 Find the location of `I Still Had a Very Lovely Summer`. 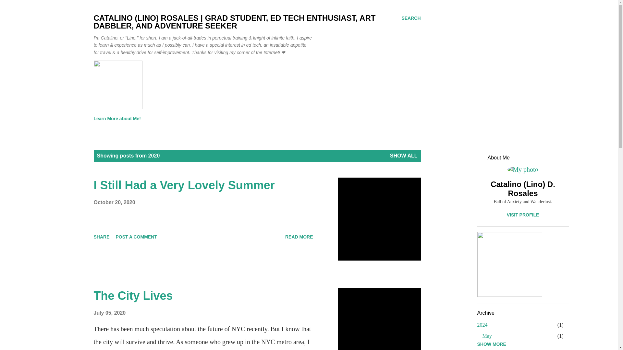

I Still Had a Very Lovely Summer is located at coordinates (299, 237).